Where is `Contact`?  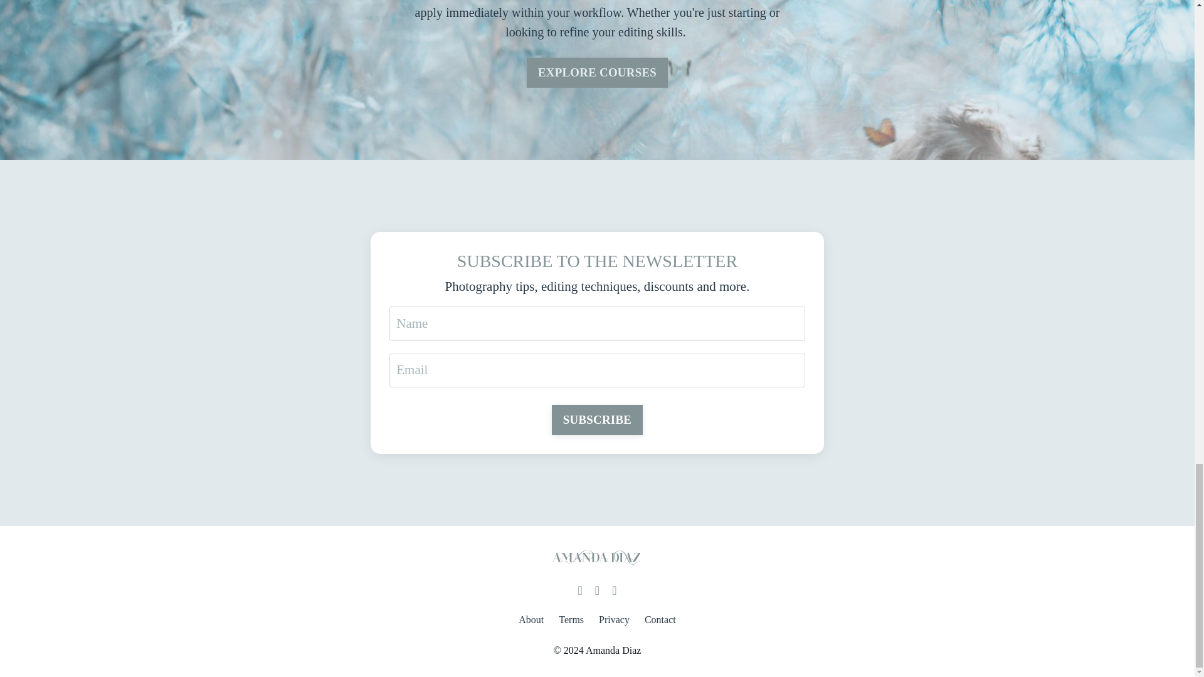 Contact is located at coordinates (660, 619).